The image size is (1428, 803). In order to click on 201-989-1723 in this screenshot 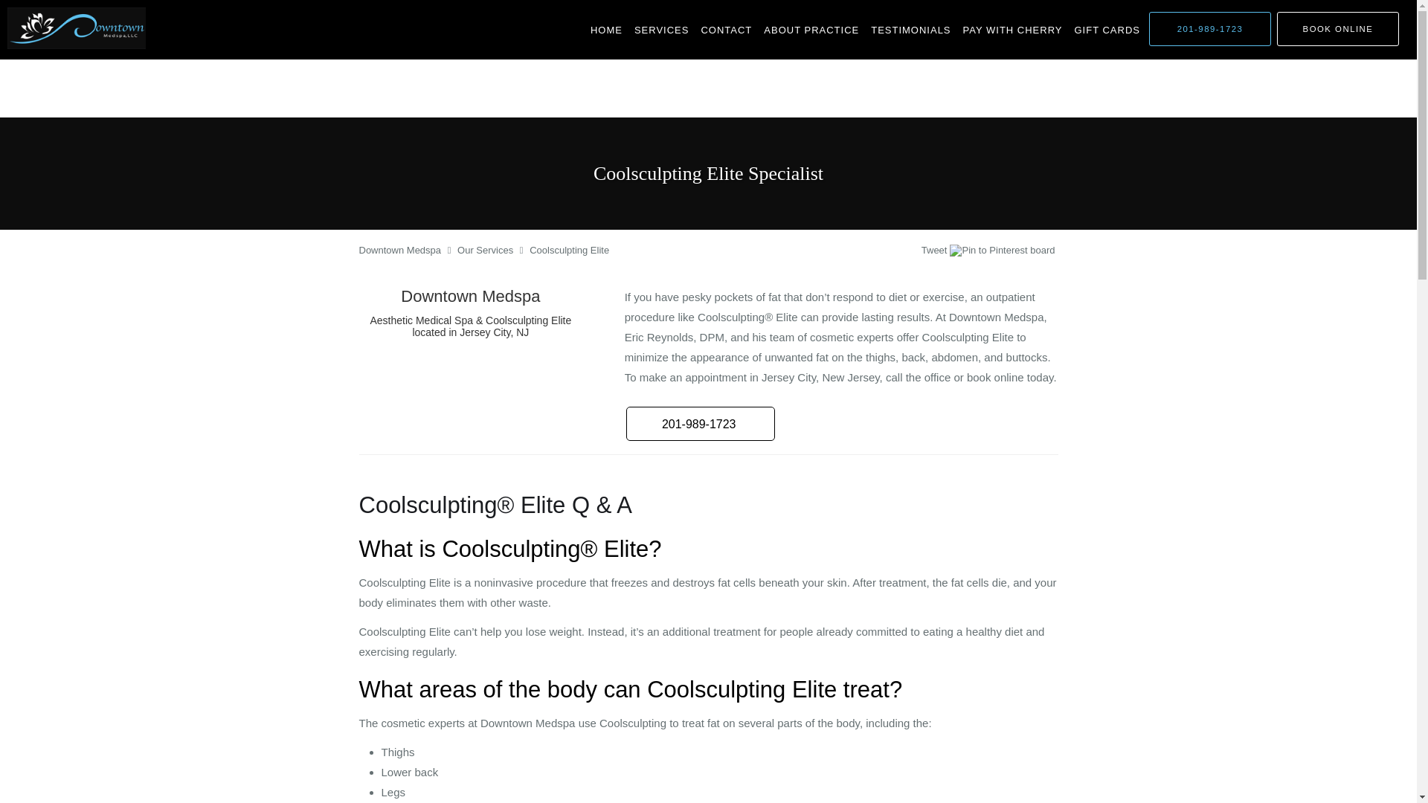, I will do `click(1209, 28)`.